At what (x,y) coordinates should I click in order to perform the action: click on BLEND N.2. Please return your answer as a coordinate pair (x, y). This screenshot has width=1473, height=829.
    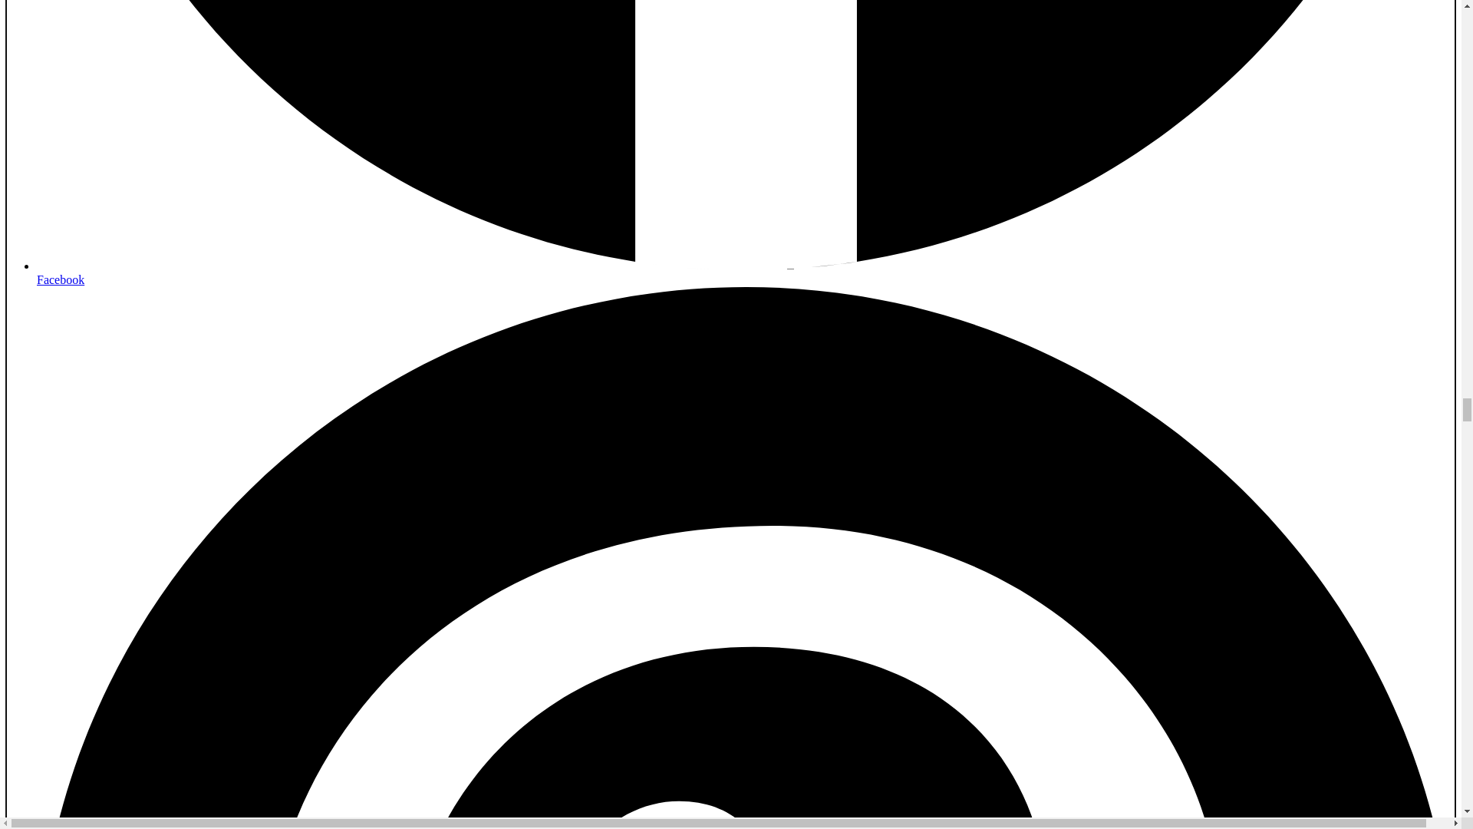
    Looking at the image, I should click on (98, 190).